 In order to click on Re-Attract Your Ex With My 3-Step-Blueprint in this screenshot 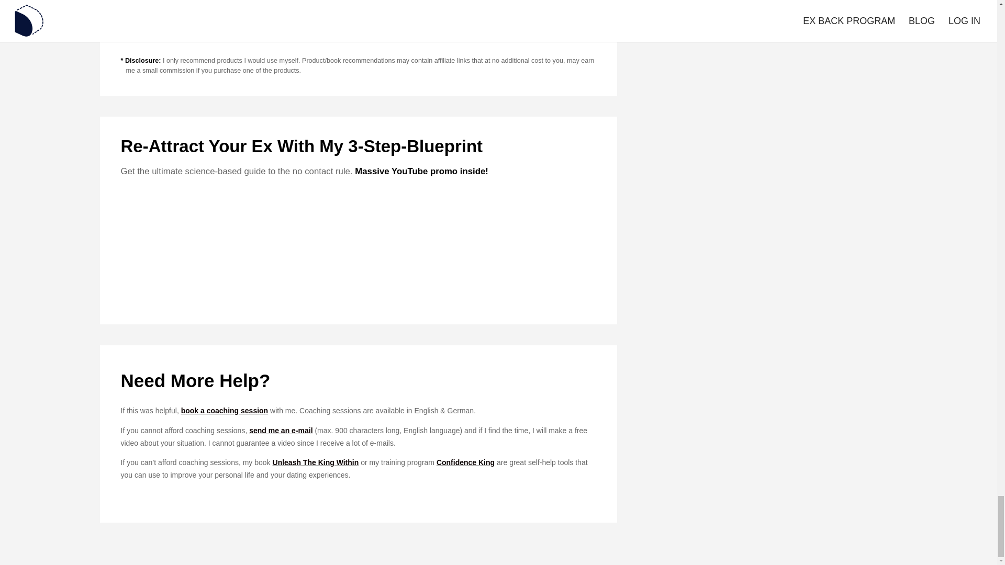, I will do `click(301, 146)`.